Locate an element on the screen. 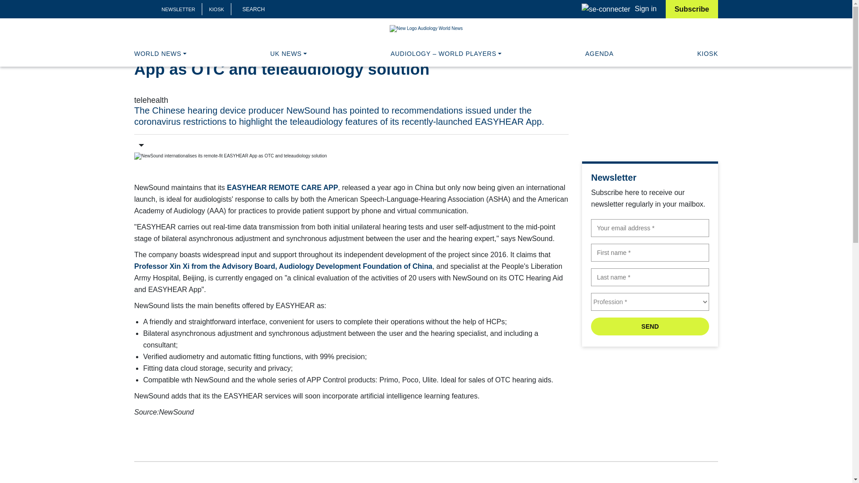 The image size is (859, 483). Subscribe is located at coordinates (692, 9).